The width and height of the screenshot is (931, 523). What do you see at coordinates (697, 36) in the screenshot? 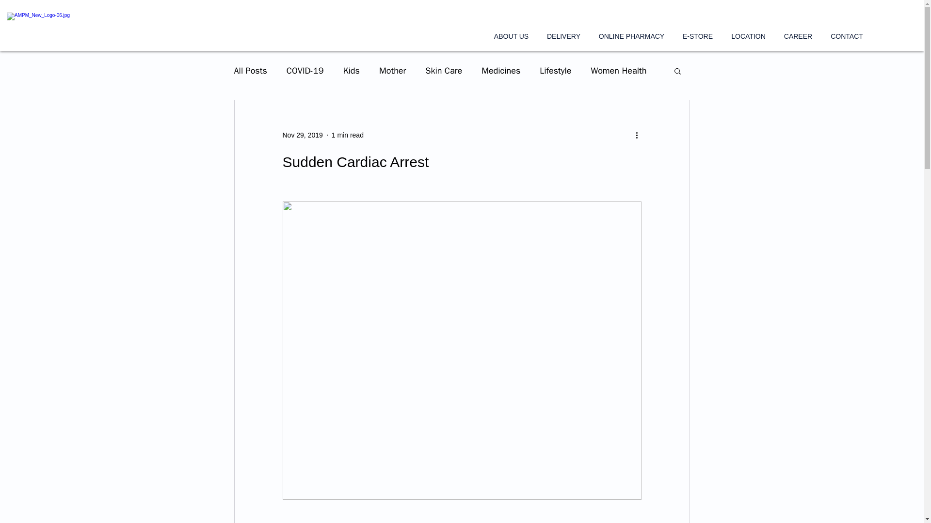
I see `E-STORE` at bounding box center [697, 36].